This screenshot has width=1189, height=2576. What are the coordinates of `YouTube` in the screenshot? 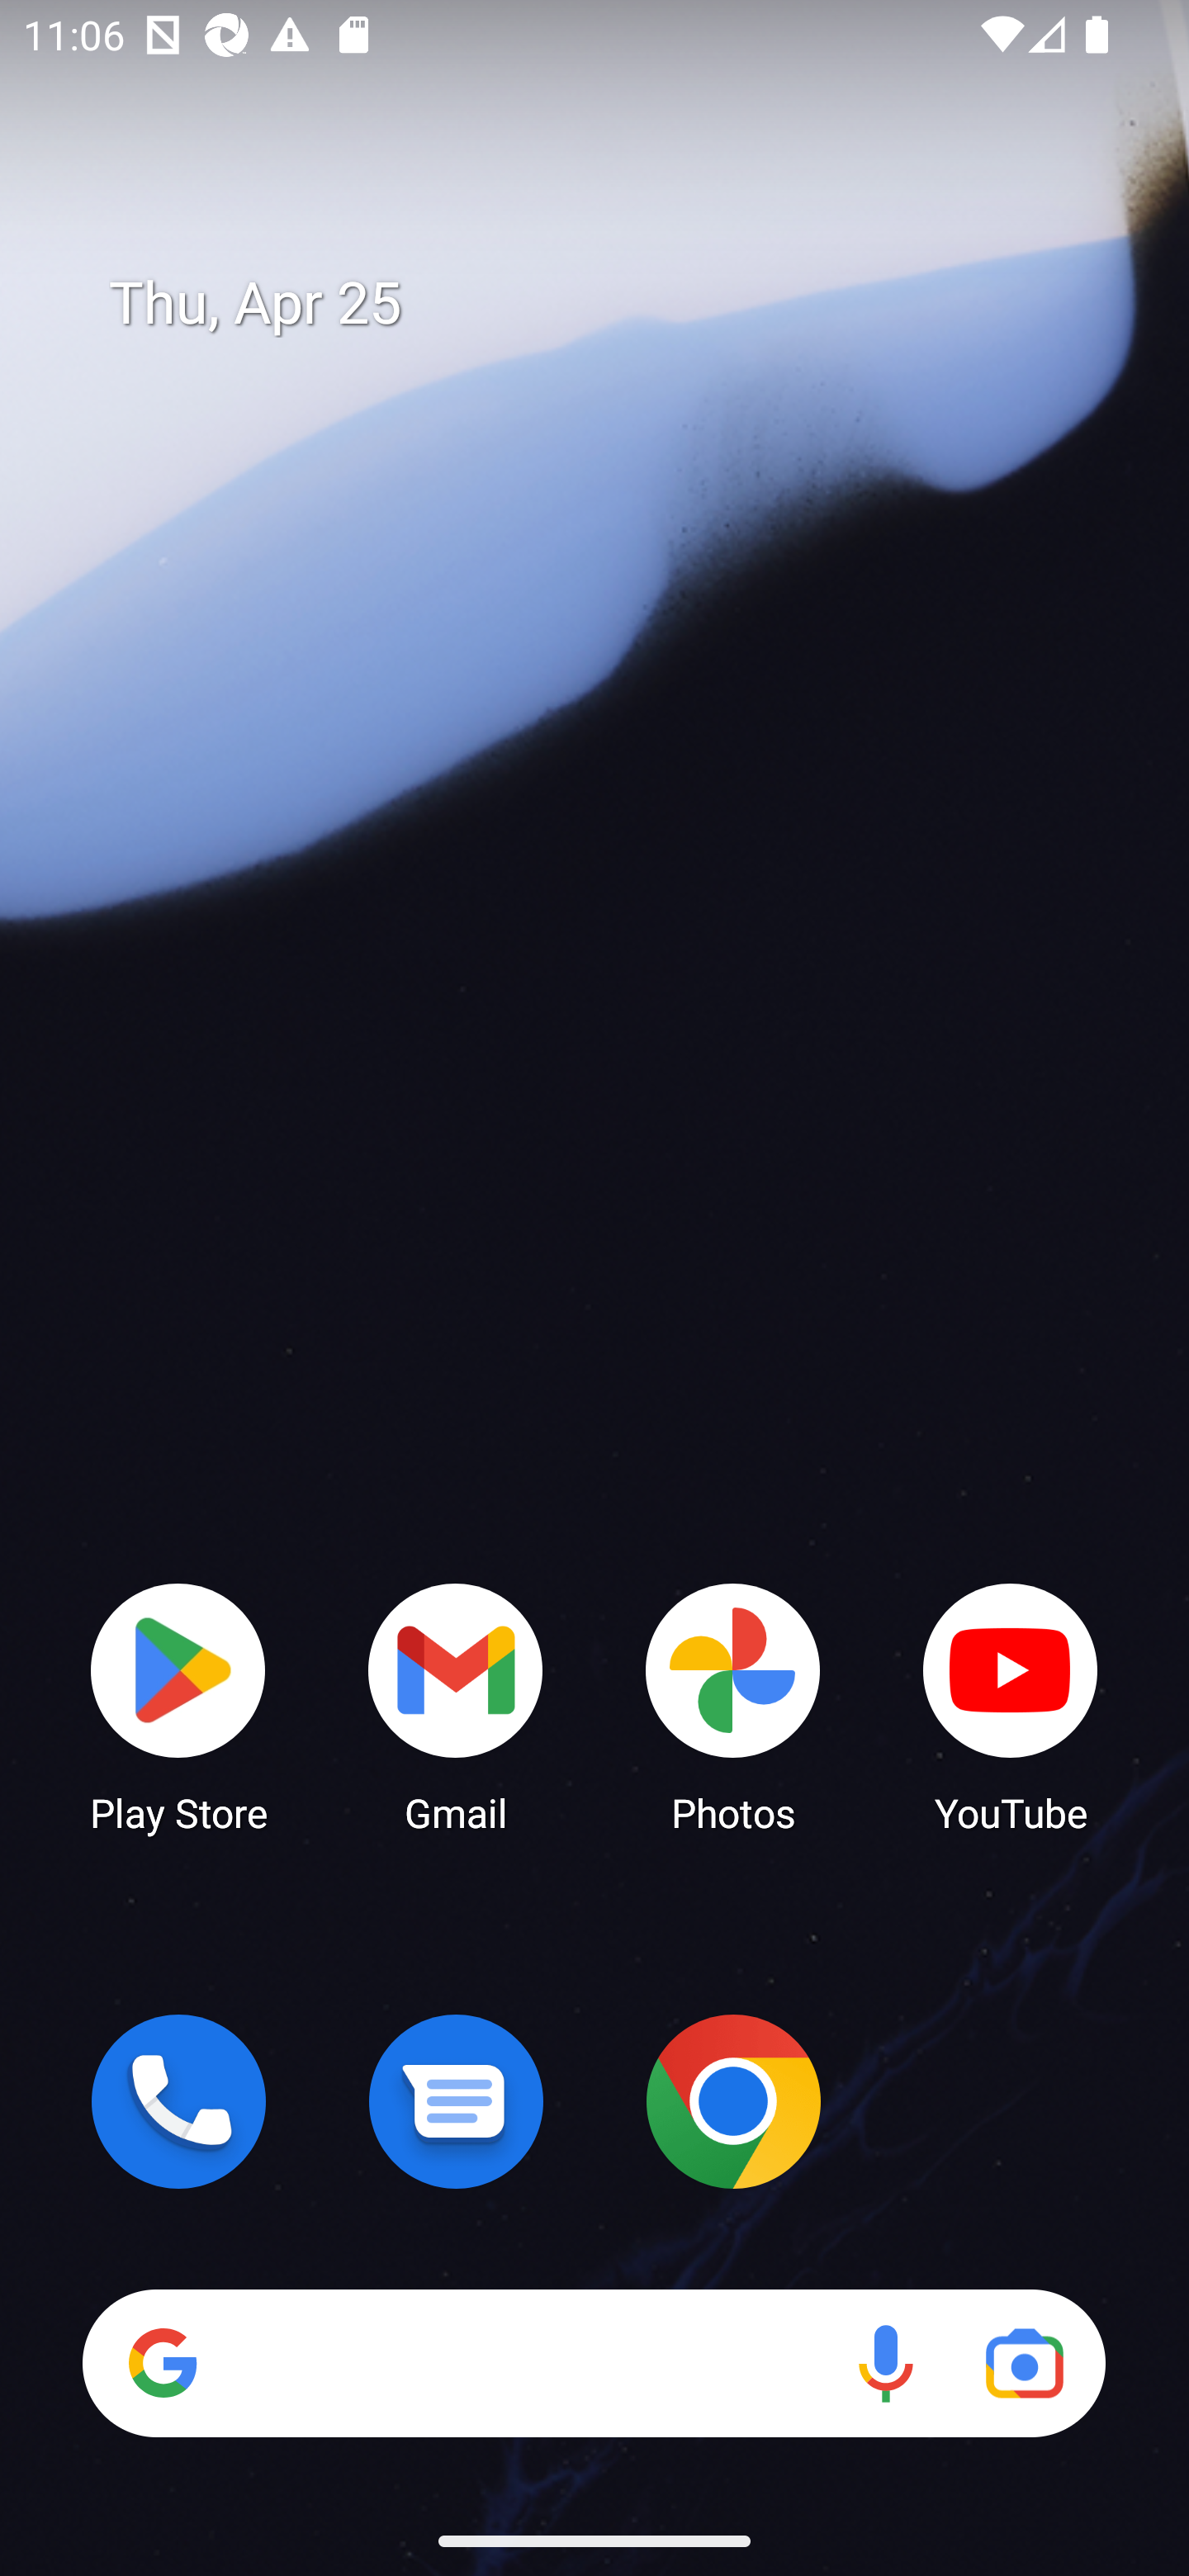 It's located at (1011, 1706).